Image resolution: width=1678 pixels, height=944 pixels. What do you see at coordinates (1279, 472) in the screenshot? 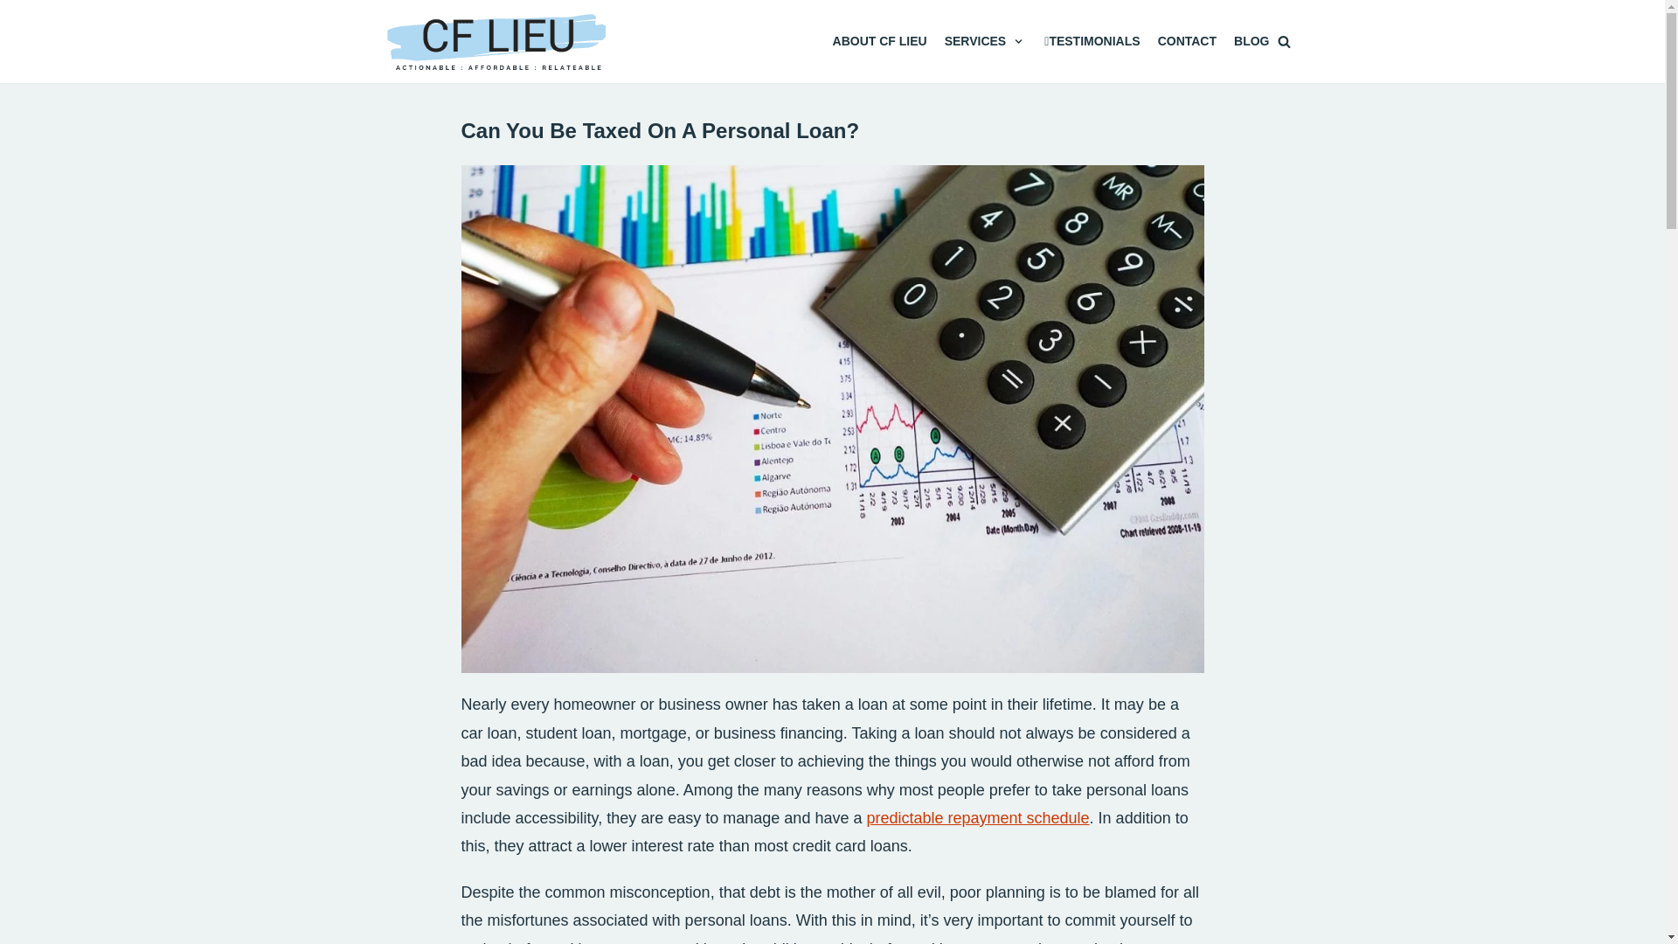
I see `Search` at bounding box center [1279, 472].